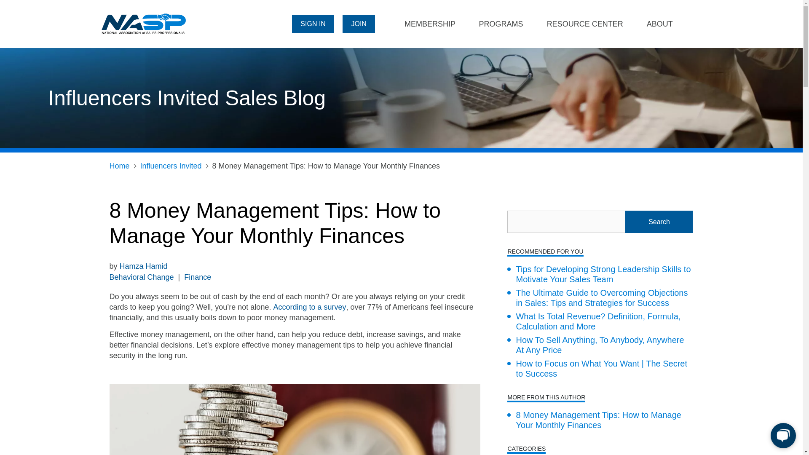 The width and height of the screenshot is (809, 455). What do you see at coordinates (143, 266) in the screenshot?
I see `Hamza Hamid` at bounding box center [143, 266].